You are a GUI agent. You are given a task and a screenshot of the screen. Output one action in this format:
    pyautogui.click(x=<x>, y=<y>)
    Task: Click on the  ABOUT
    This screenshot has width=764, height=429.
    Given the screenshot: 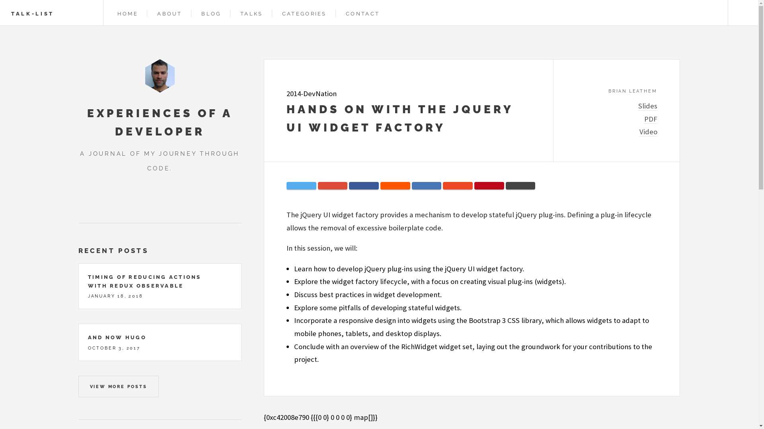 What is the action you would take?
    pyautogui.click(x=169, y=14)
    